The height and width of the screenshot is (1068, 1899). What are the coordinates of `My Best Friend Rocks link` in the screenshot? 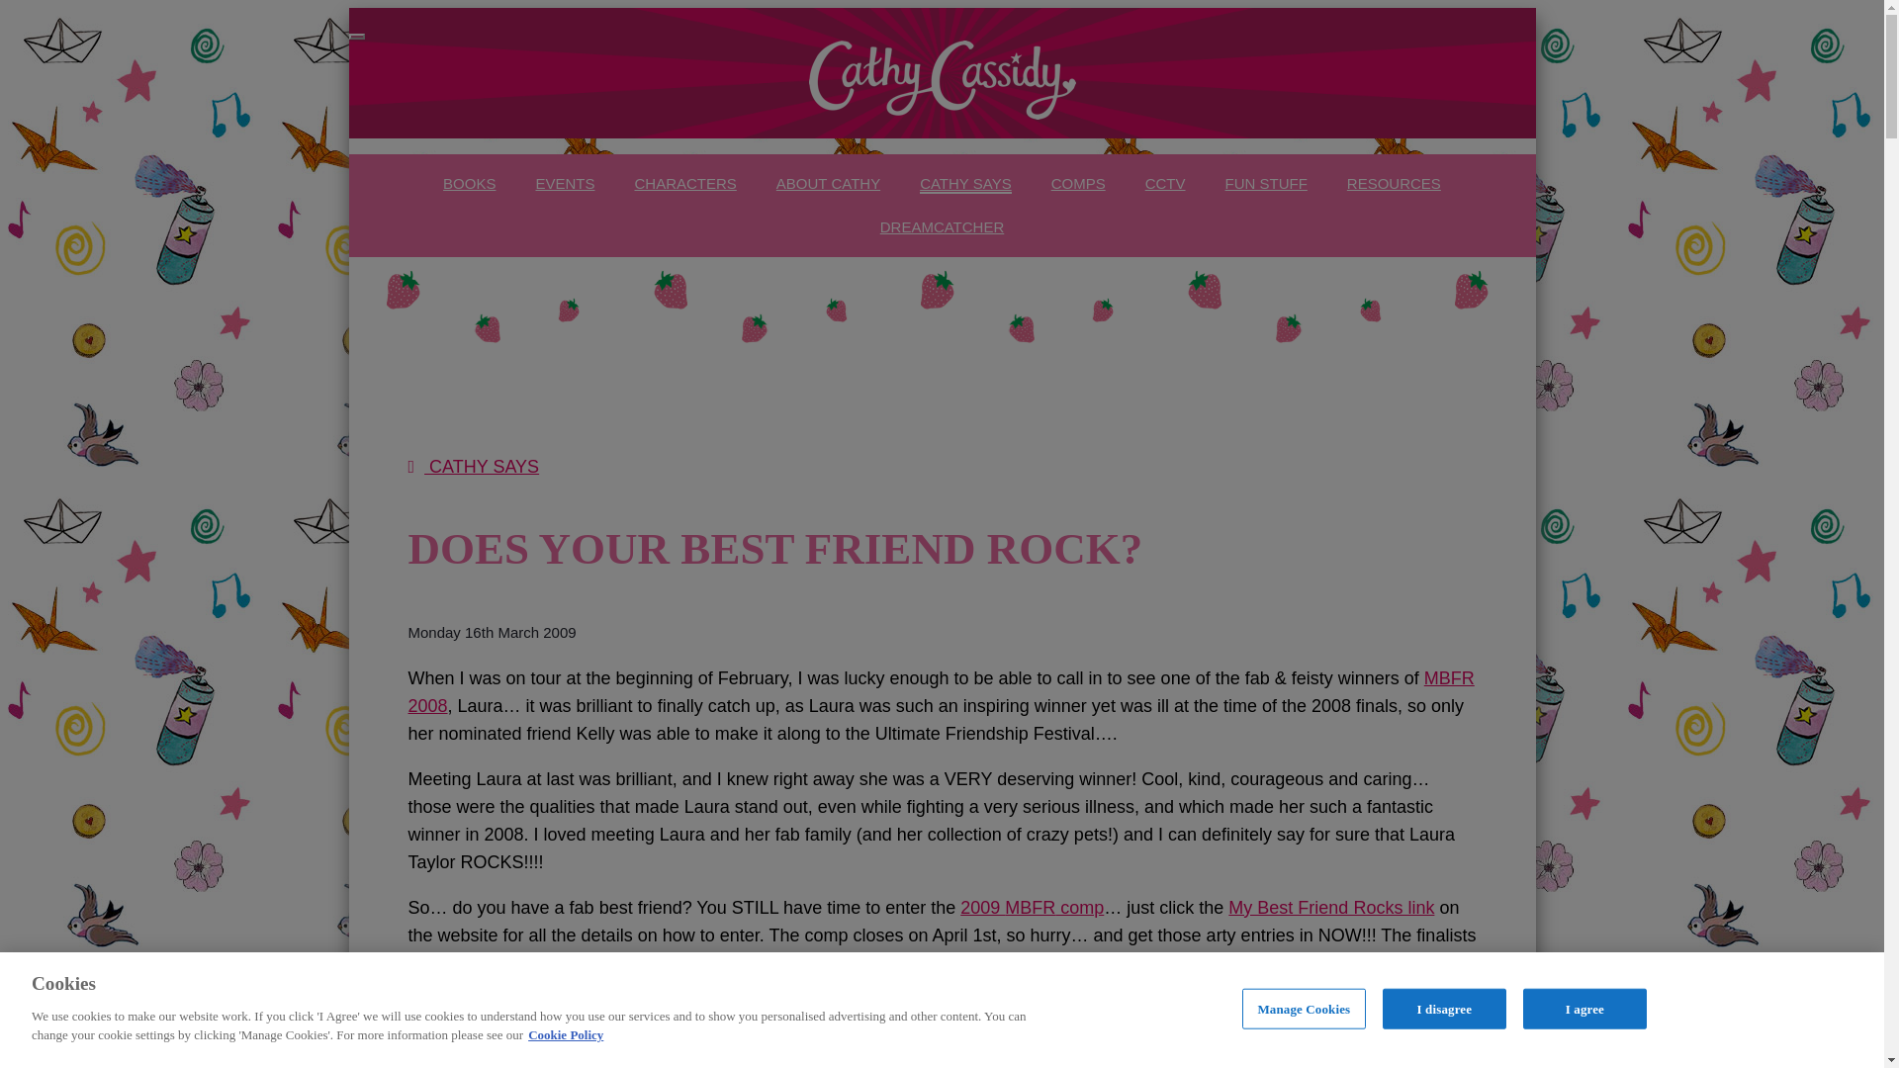 It's located at (1331, 908).